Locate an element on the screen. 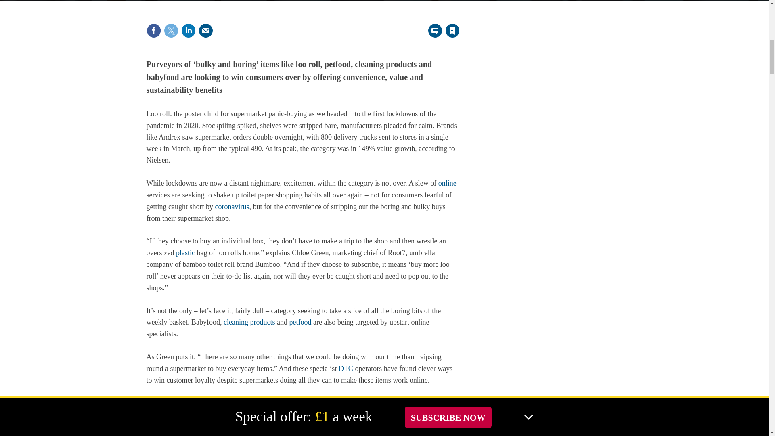 The width and height of the screenshot is (775, 436). Share this on Facebook is located at coordinates (153, 31).